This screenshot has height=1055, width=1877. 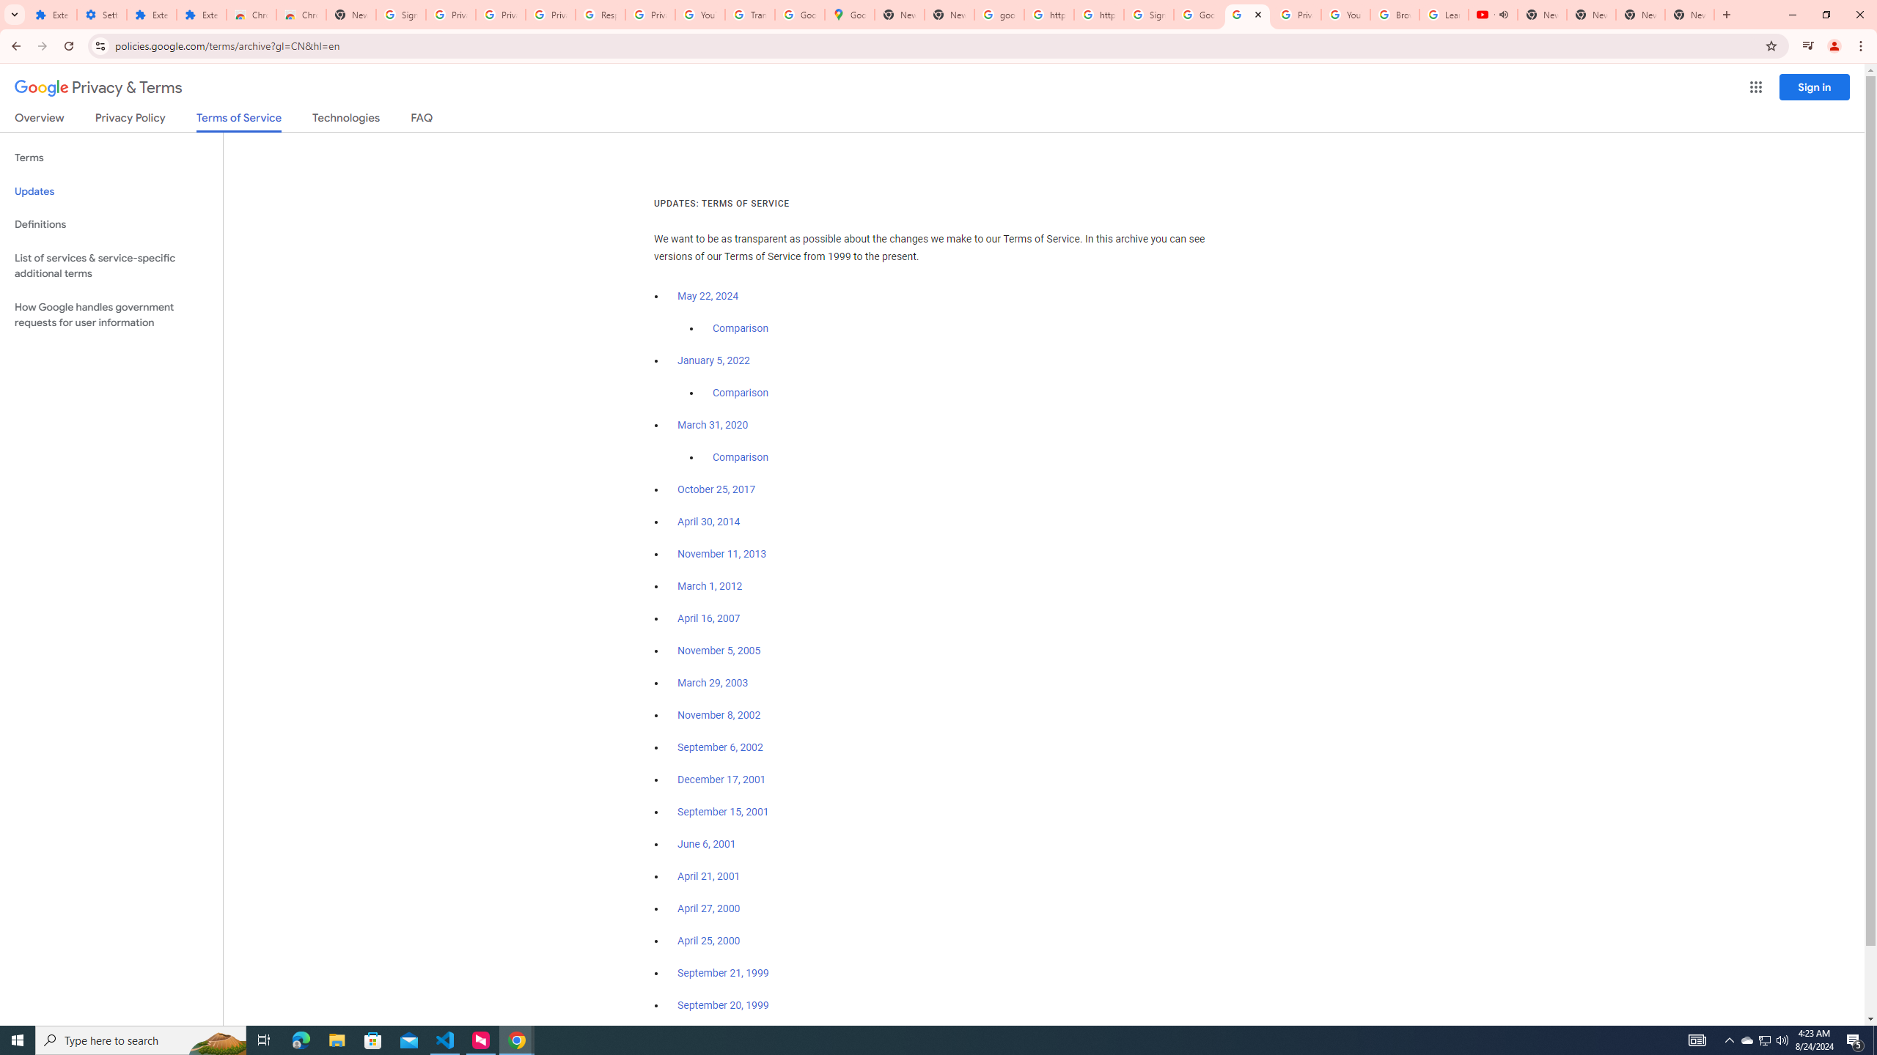 What do you see at coordinates (111, 315) in the screenshot?
I see `How Google handles government requests for user information` at bounding box center [111, 315].